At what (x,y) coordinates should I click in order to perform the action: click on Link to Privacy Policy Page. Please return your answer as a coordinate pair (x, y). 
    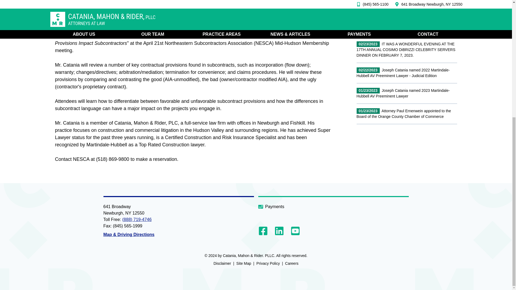
    Looking at the image, I should click on (268, 263).